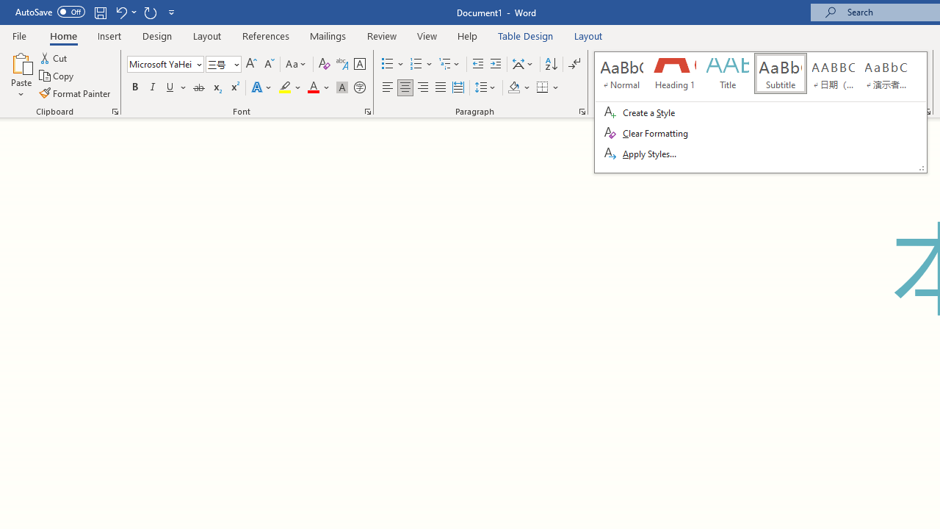  I want to click on Class: Net UI Tool Window, so click(761, 112).